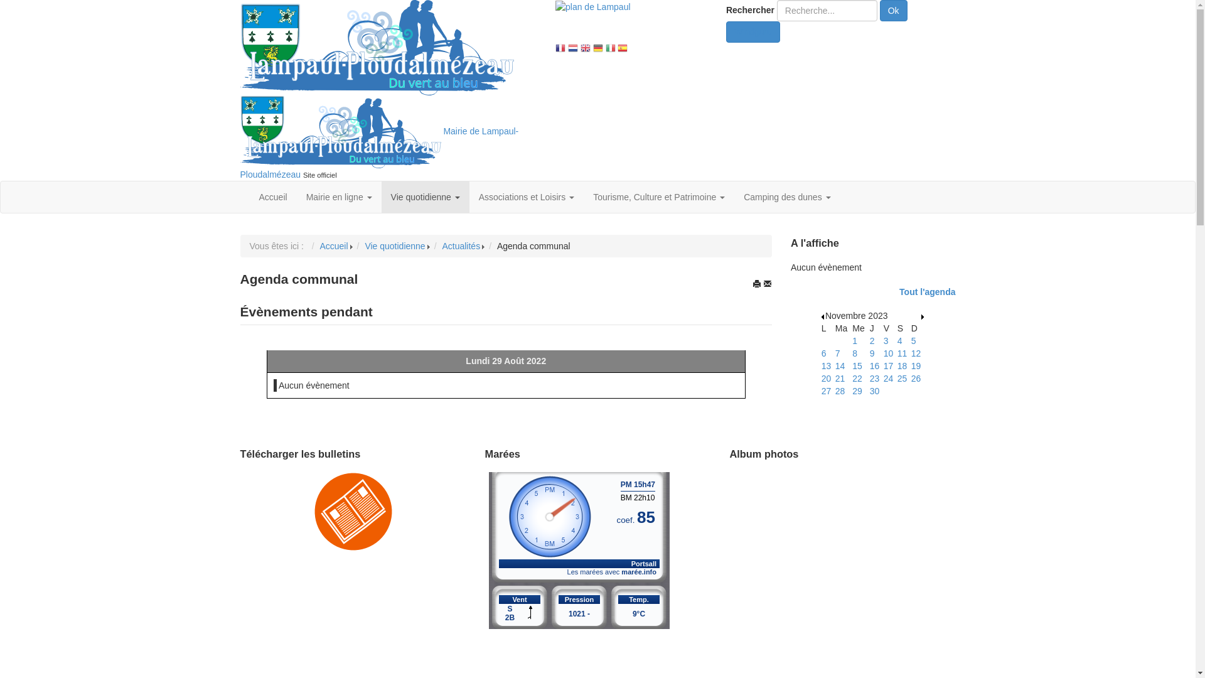 Image resolution: width=1205 pixels, height=678 pixels. Describe the element at coordinates (872, 341) in the screenshot. I see `2` at that location.